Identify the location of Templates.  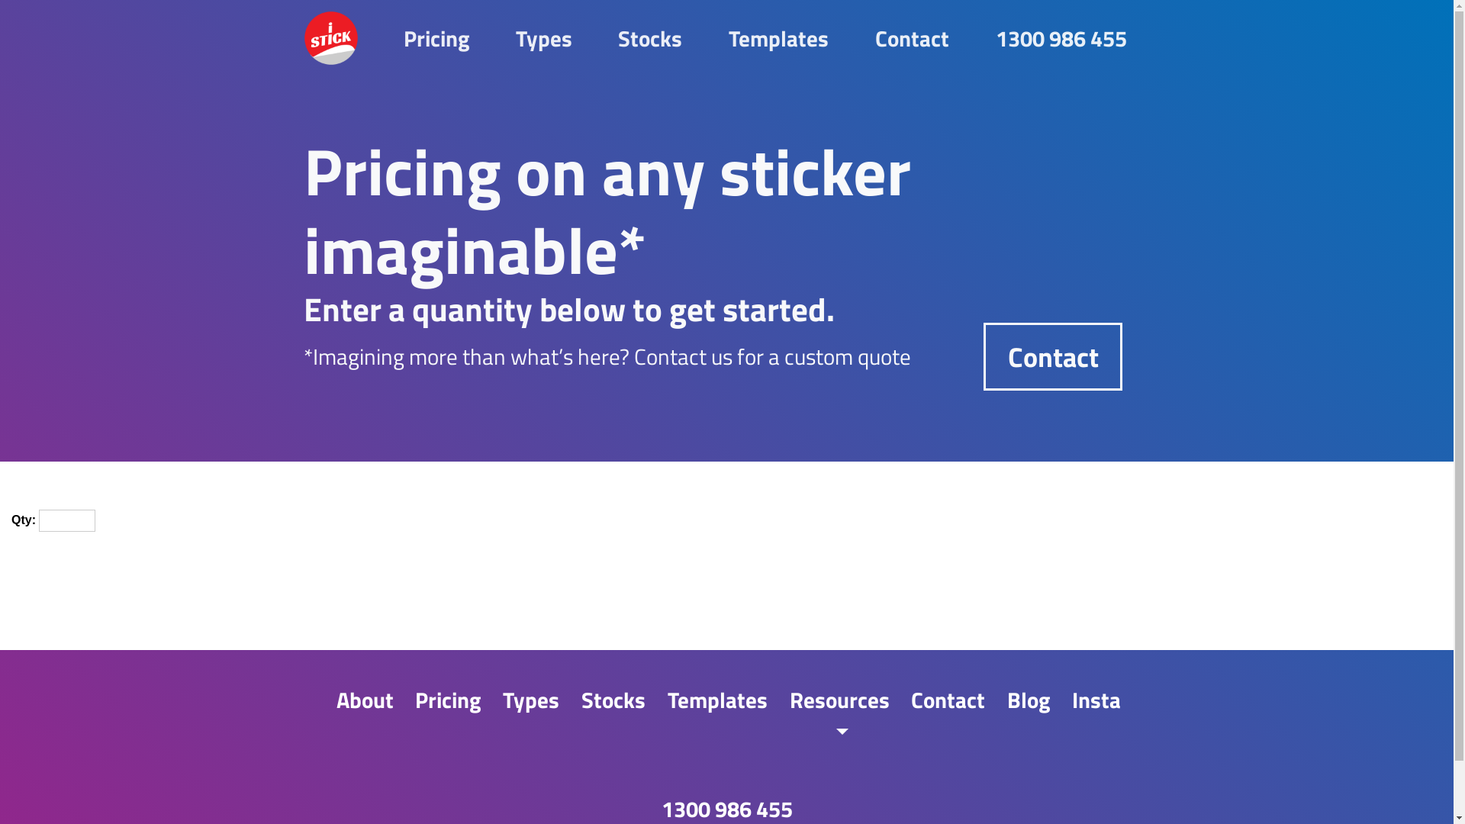
(717, 700).